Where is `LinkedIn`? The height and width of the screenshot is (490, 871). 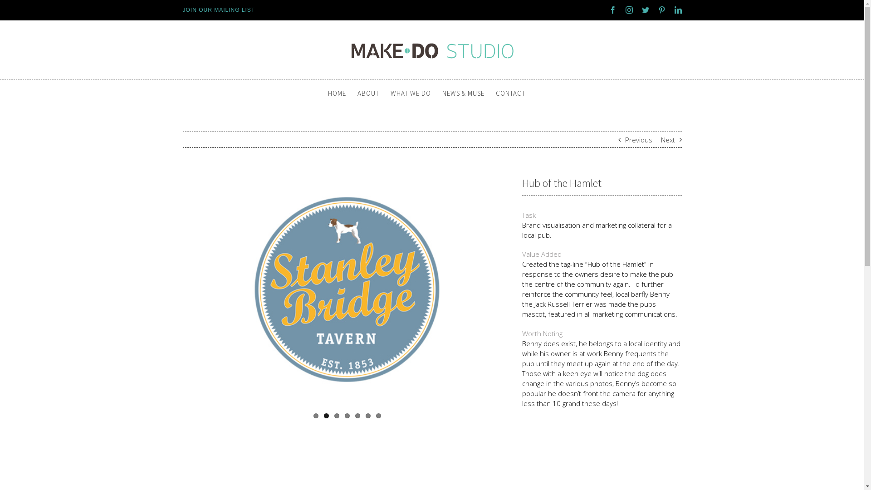 LinkedIn is located at coordinates (678, 10).